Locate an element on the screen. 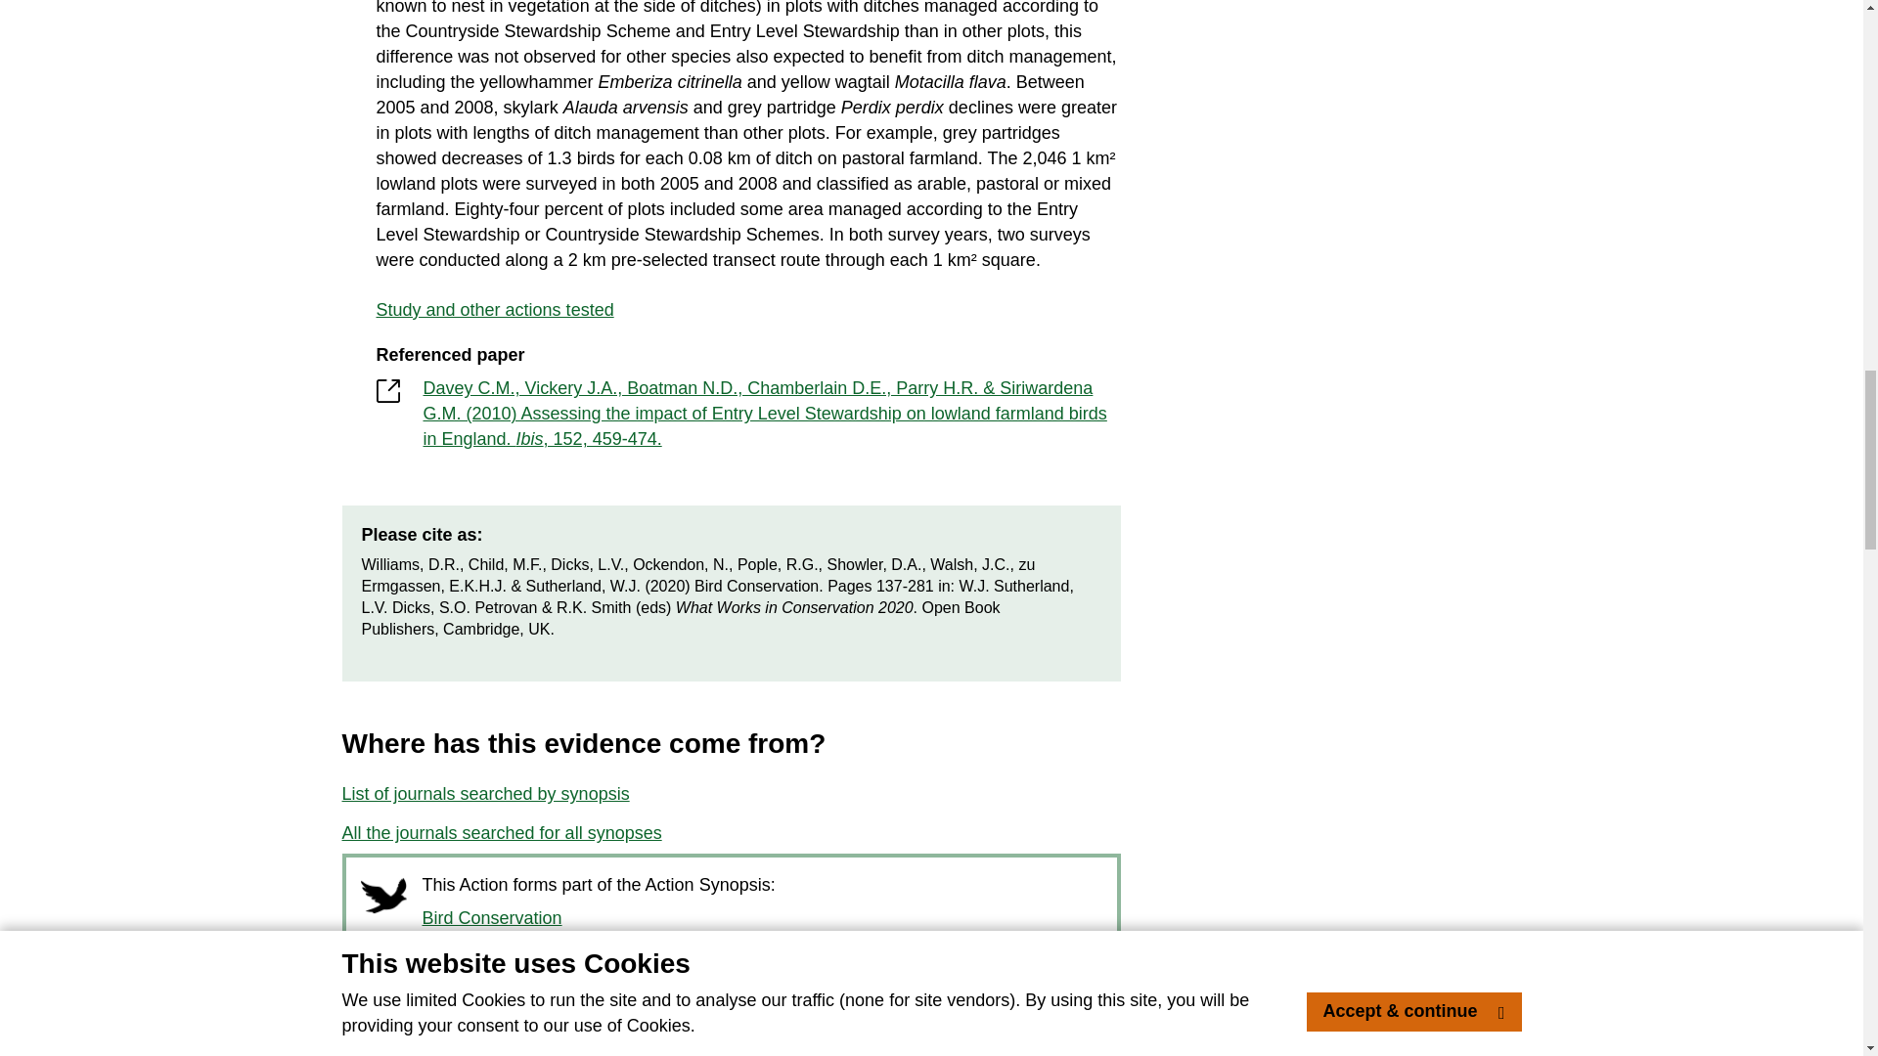  All the journals searched for all synopses is located at coordinates (502, 833).